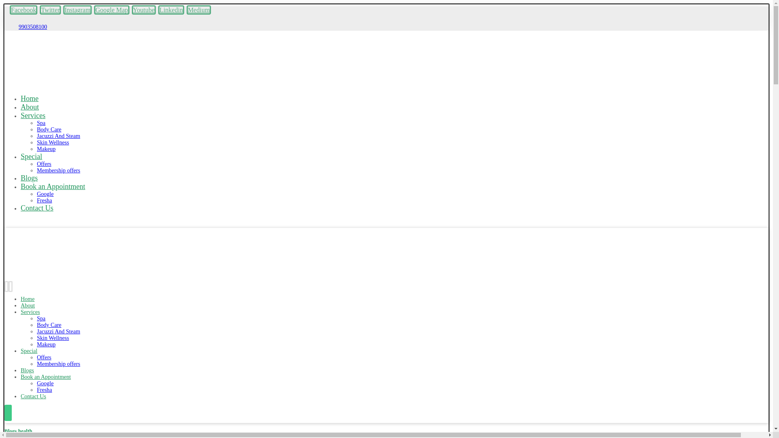  Describe the element at coordinates (53, 187) in the screenshot. I see `Book an Appointment` at that location.